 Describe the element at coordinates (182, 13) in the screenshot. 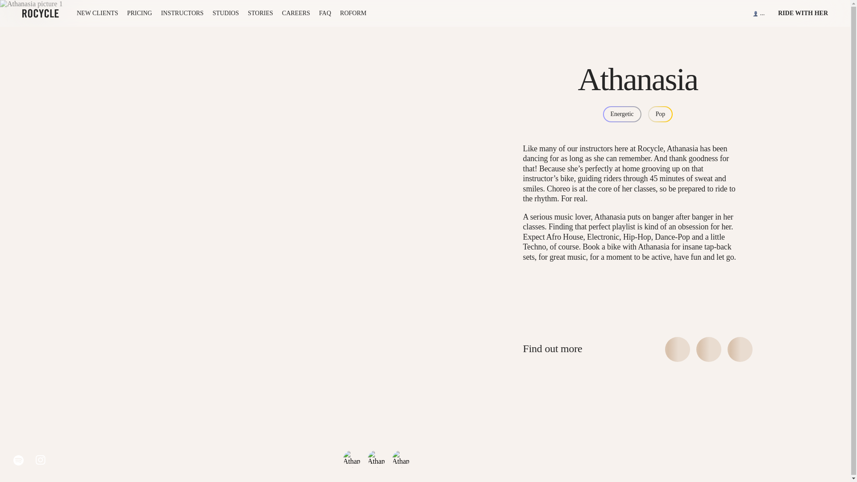

I see `INSTRUCTORS` at that location.